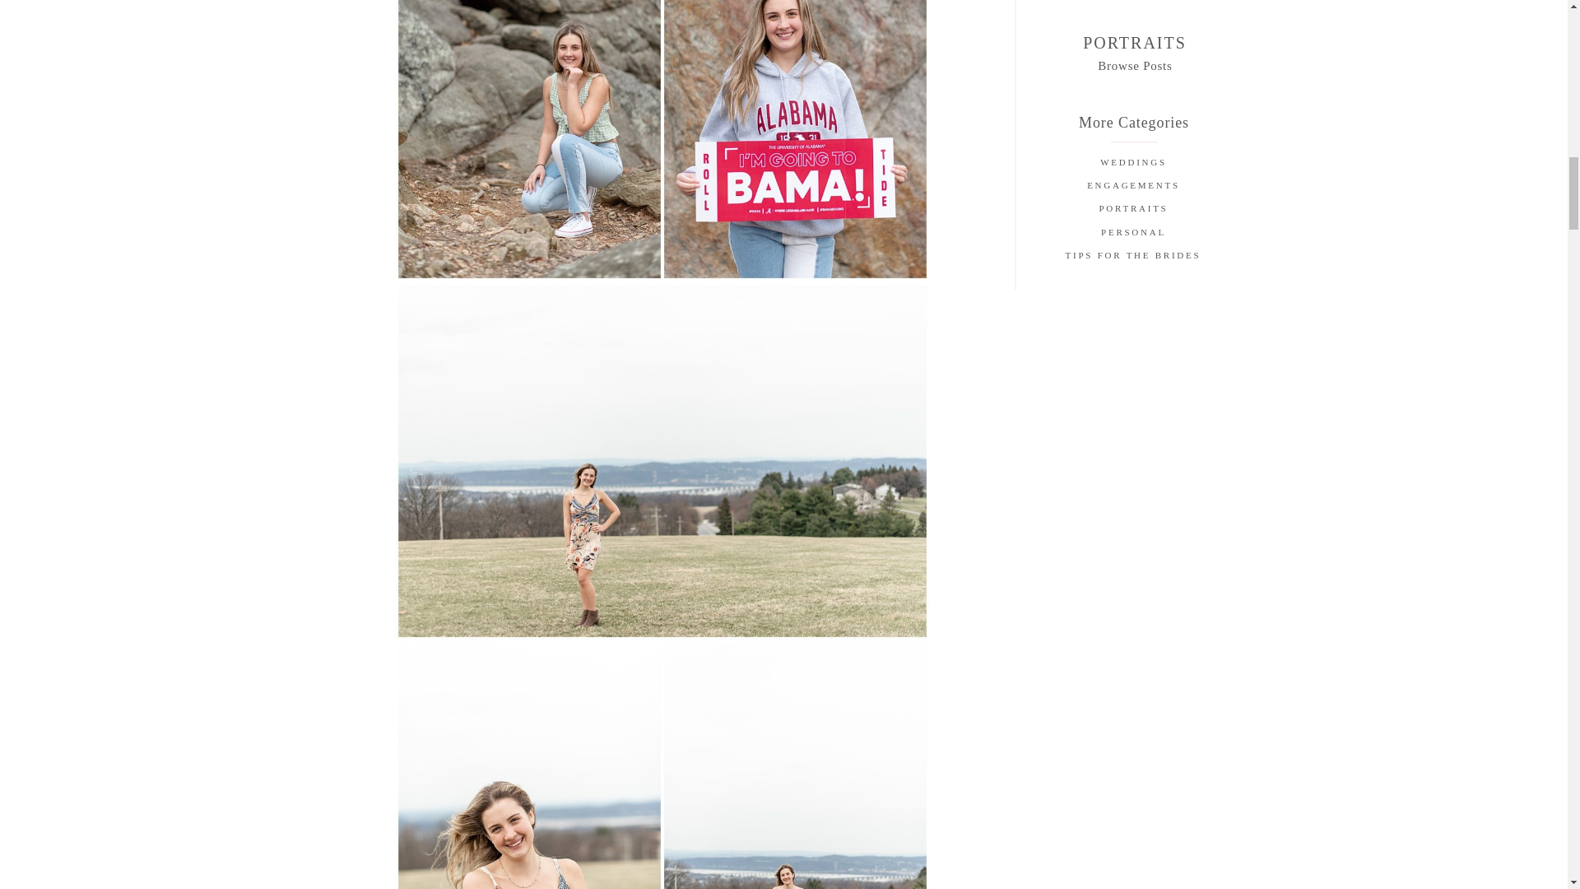  What do you see at coordinates (1132, 235) in the screenshot?
I see `PERSONAL` at bounding box center [1132, 235].